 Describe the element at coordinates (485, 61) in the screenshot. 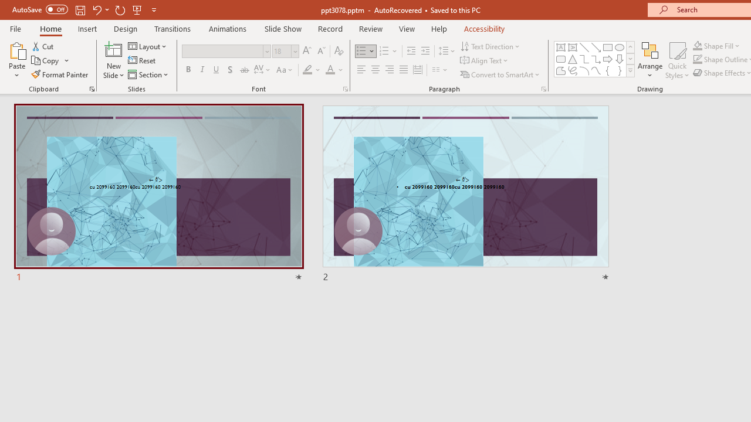

I see `Align Text` at that location.